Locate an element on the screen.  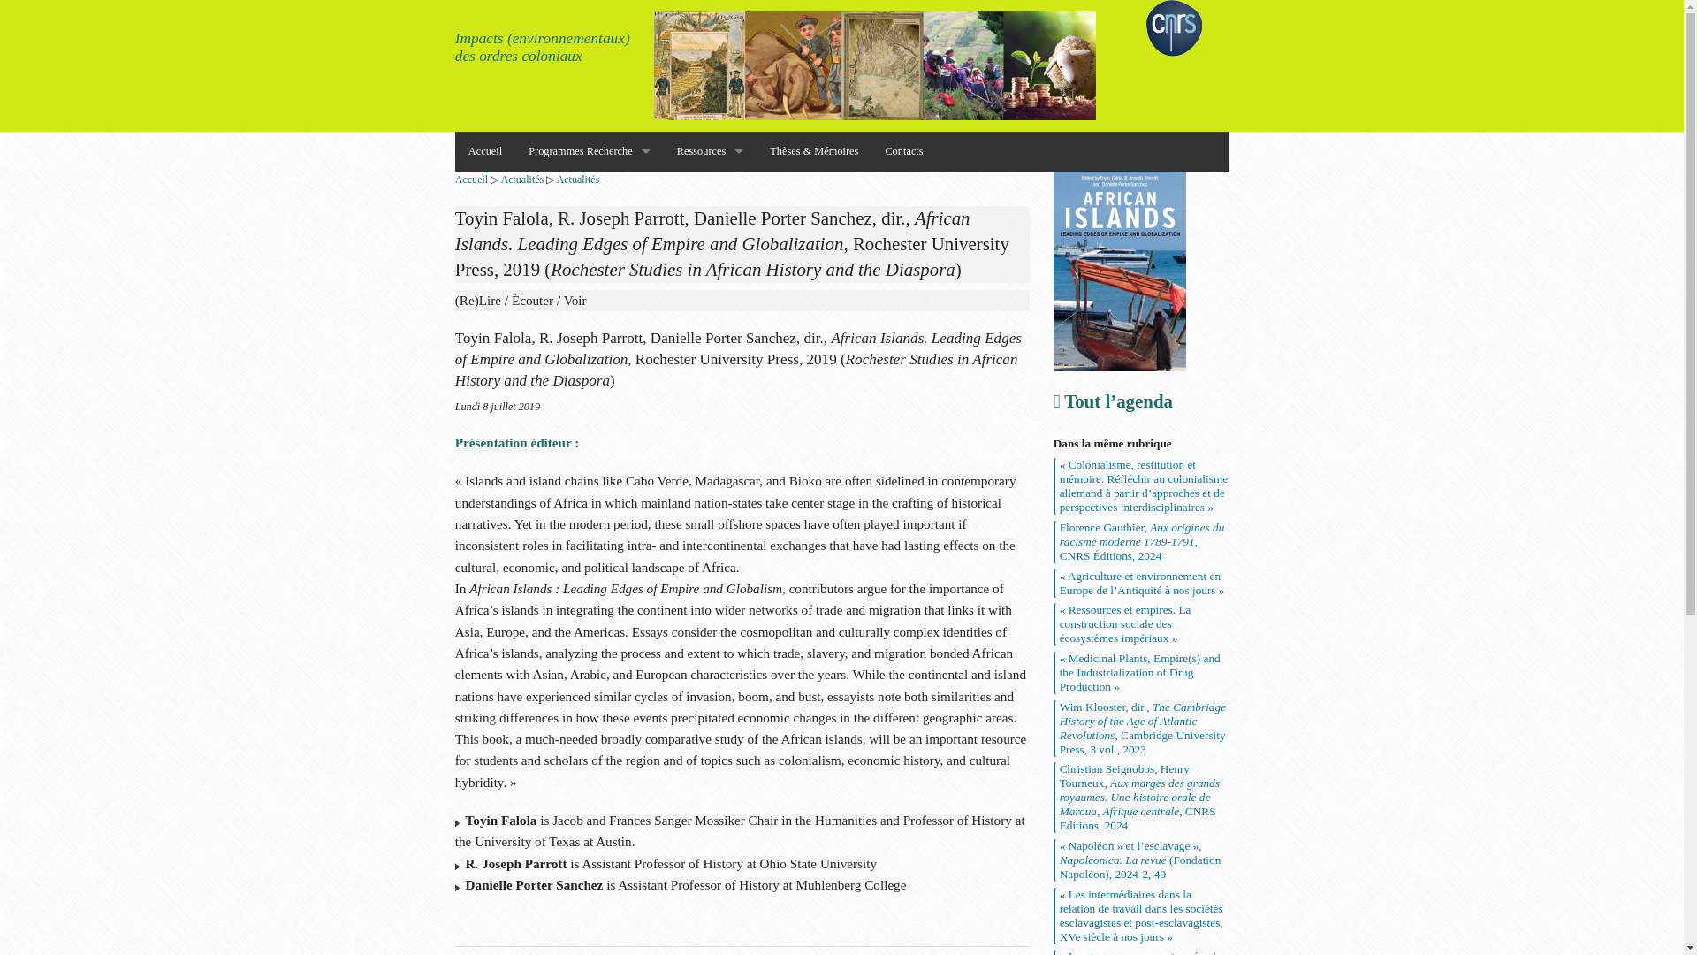
Archives, documentation is located at coordinates (710, 191).